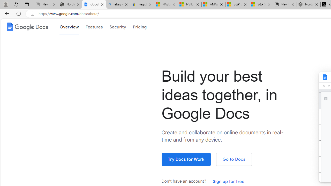 Image resolution: width=331 pixels, height=186 pixels. Describe the element at coordinates (140, 27) in the screenshot. I see `Pricing` at that location.